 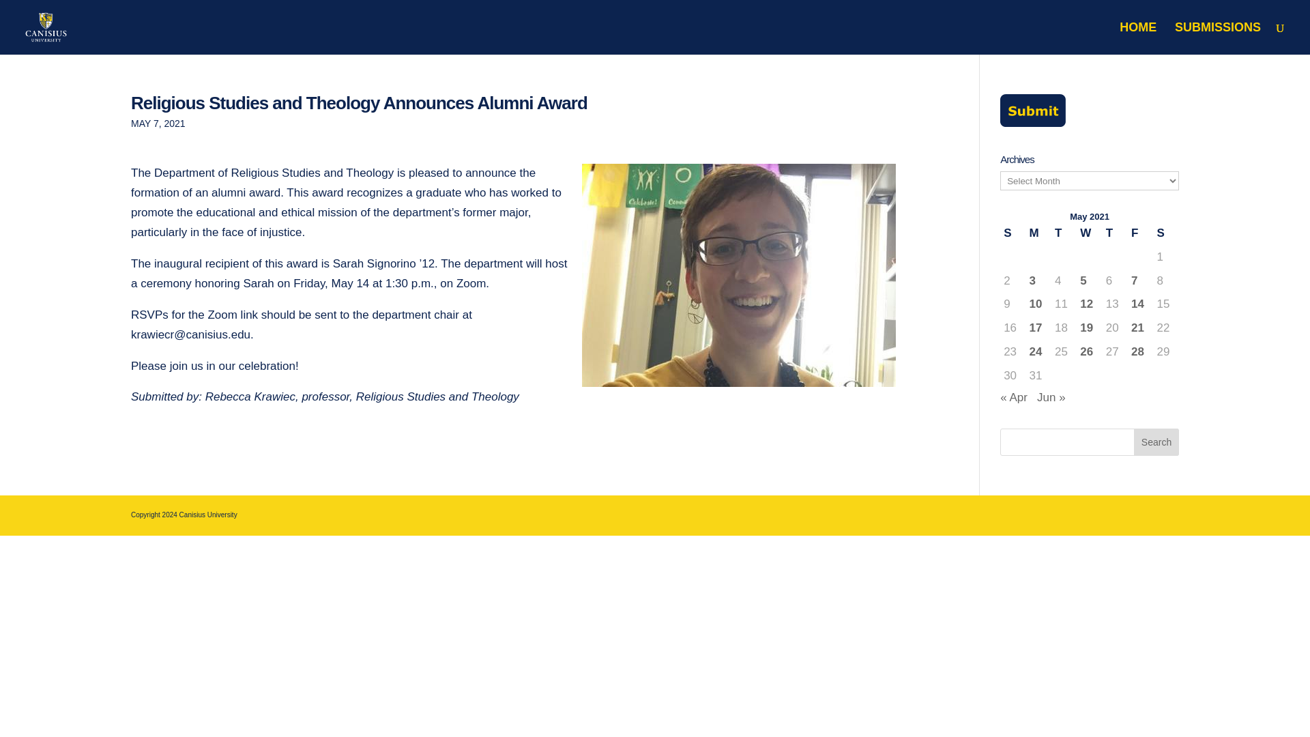 I want to click on 17, so click(x=1038, y=328).